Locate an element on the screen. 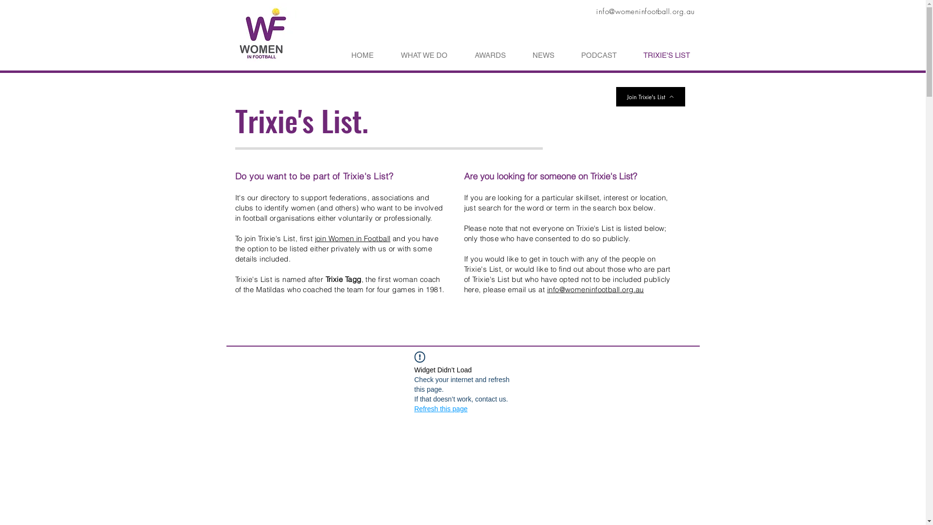 The width and height of the screenshot is (933, 525). info@womeninfootball.org.au is located at coordinates (645, 12).